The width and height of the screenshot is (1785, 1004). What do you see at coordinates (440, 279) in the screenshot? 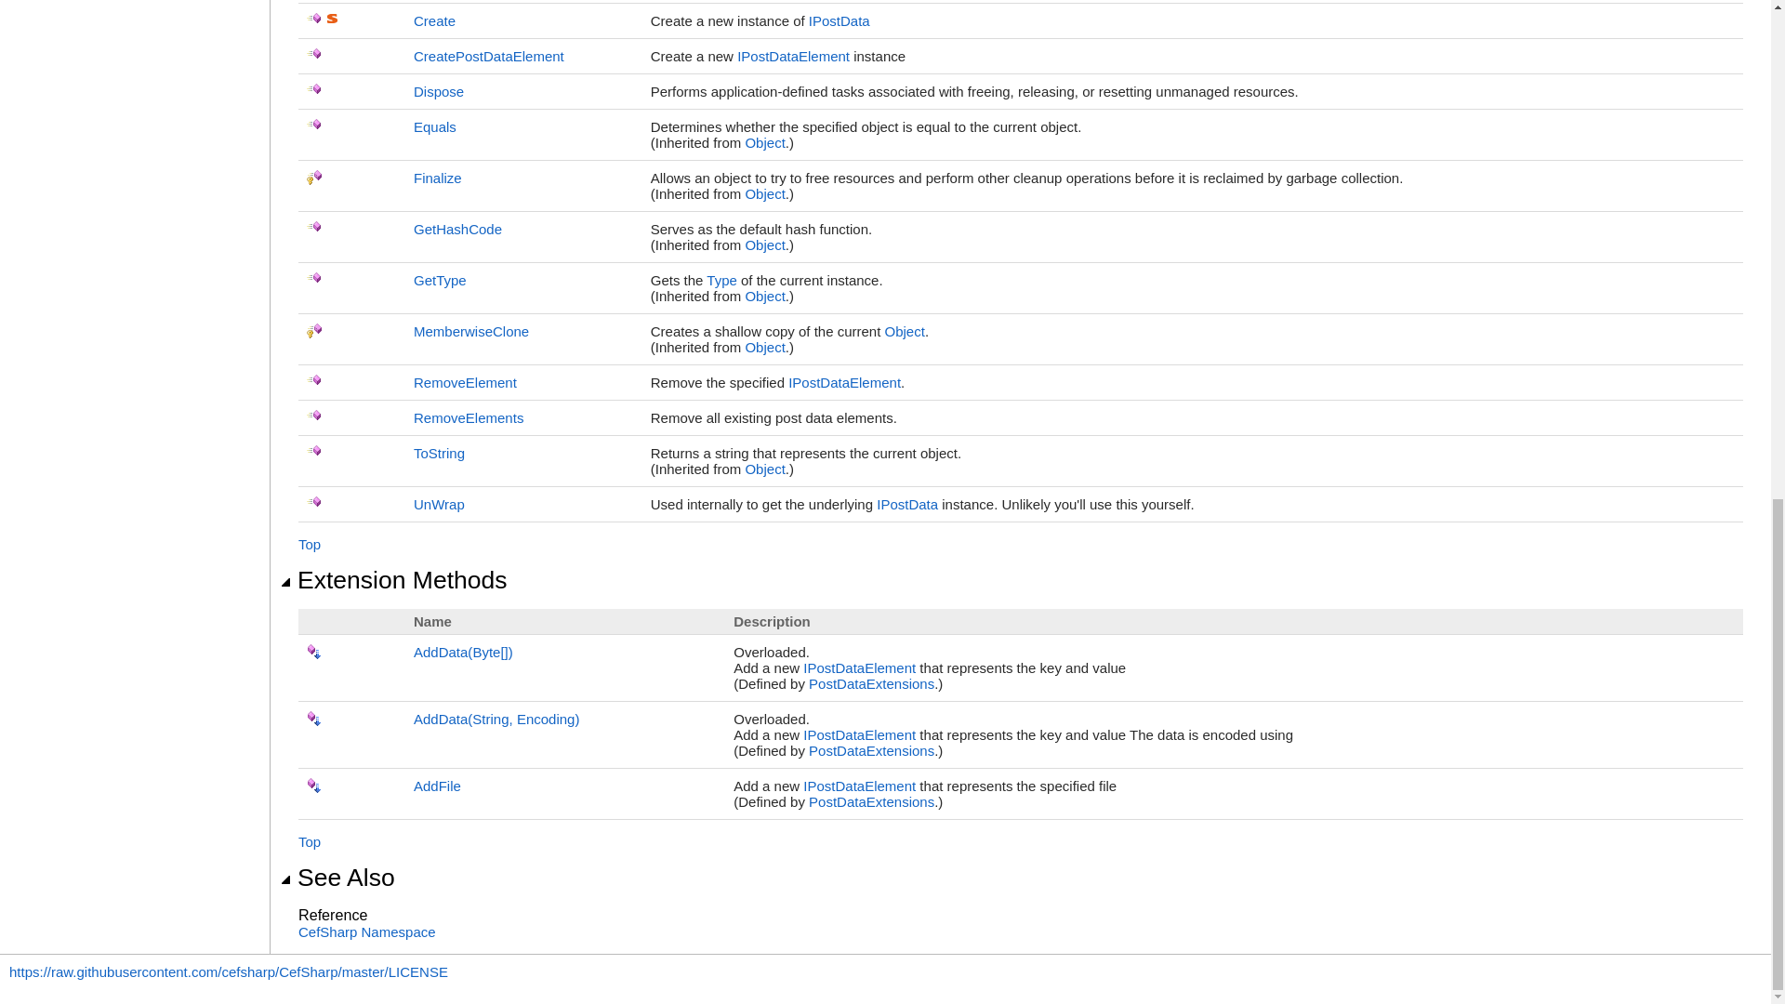
I see `GetType` at bounding box center [440, 279].